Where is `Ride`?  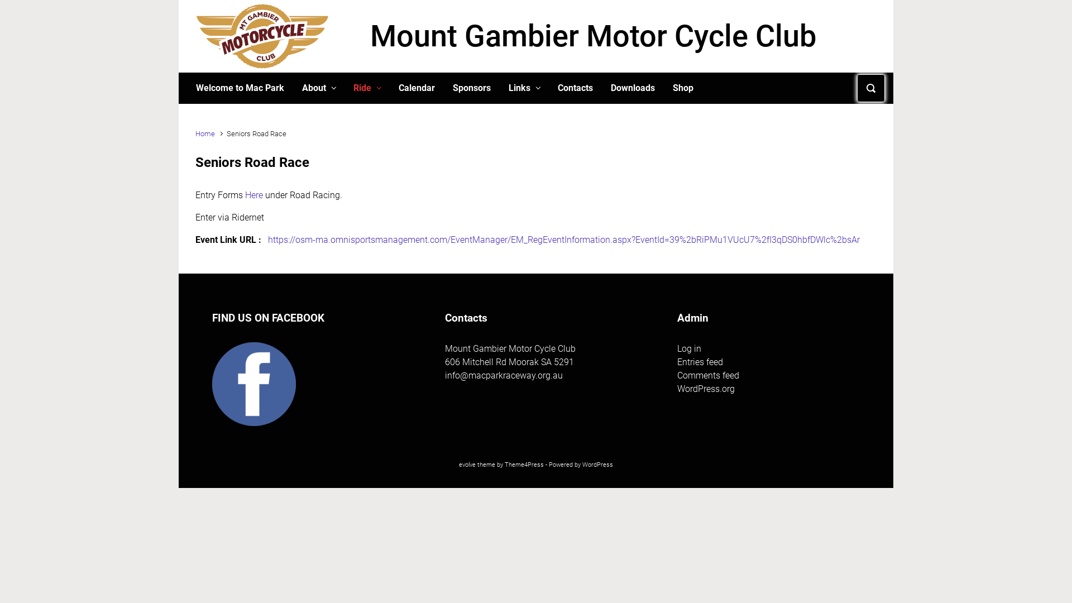
Ride is located at coordinates (367, 88).